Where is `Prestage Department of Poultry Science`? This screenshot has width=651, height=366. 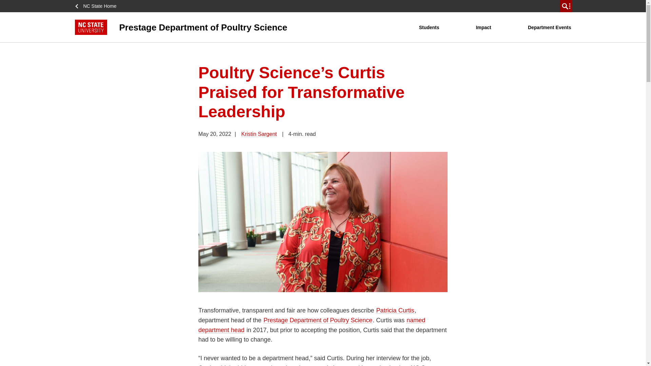
Prestage Department of Poultry Science is located at coordinates (246, 27).